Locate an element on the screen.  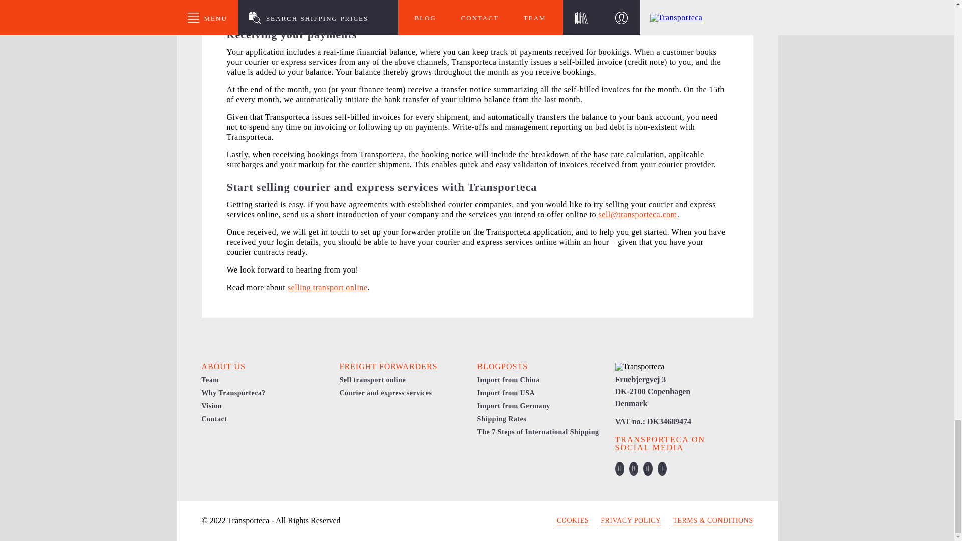
Sell transport online is located at coordinates (373, 380).